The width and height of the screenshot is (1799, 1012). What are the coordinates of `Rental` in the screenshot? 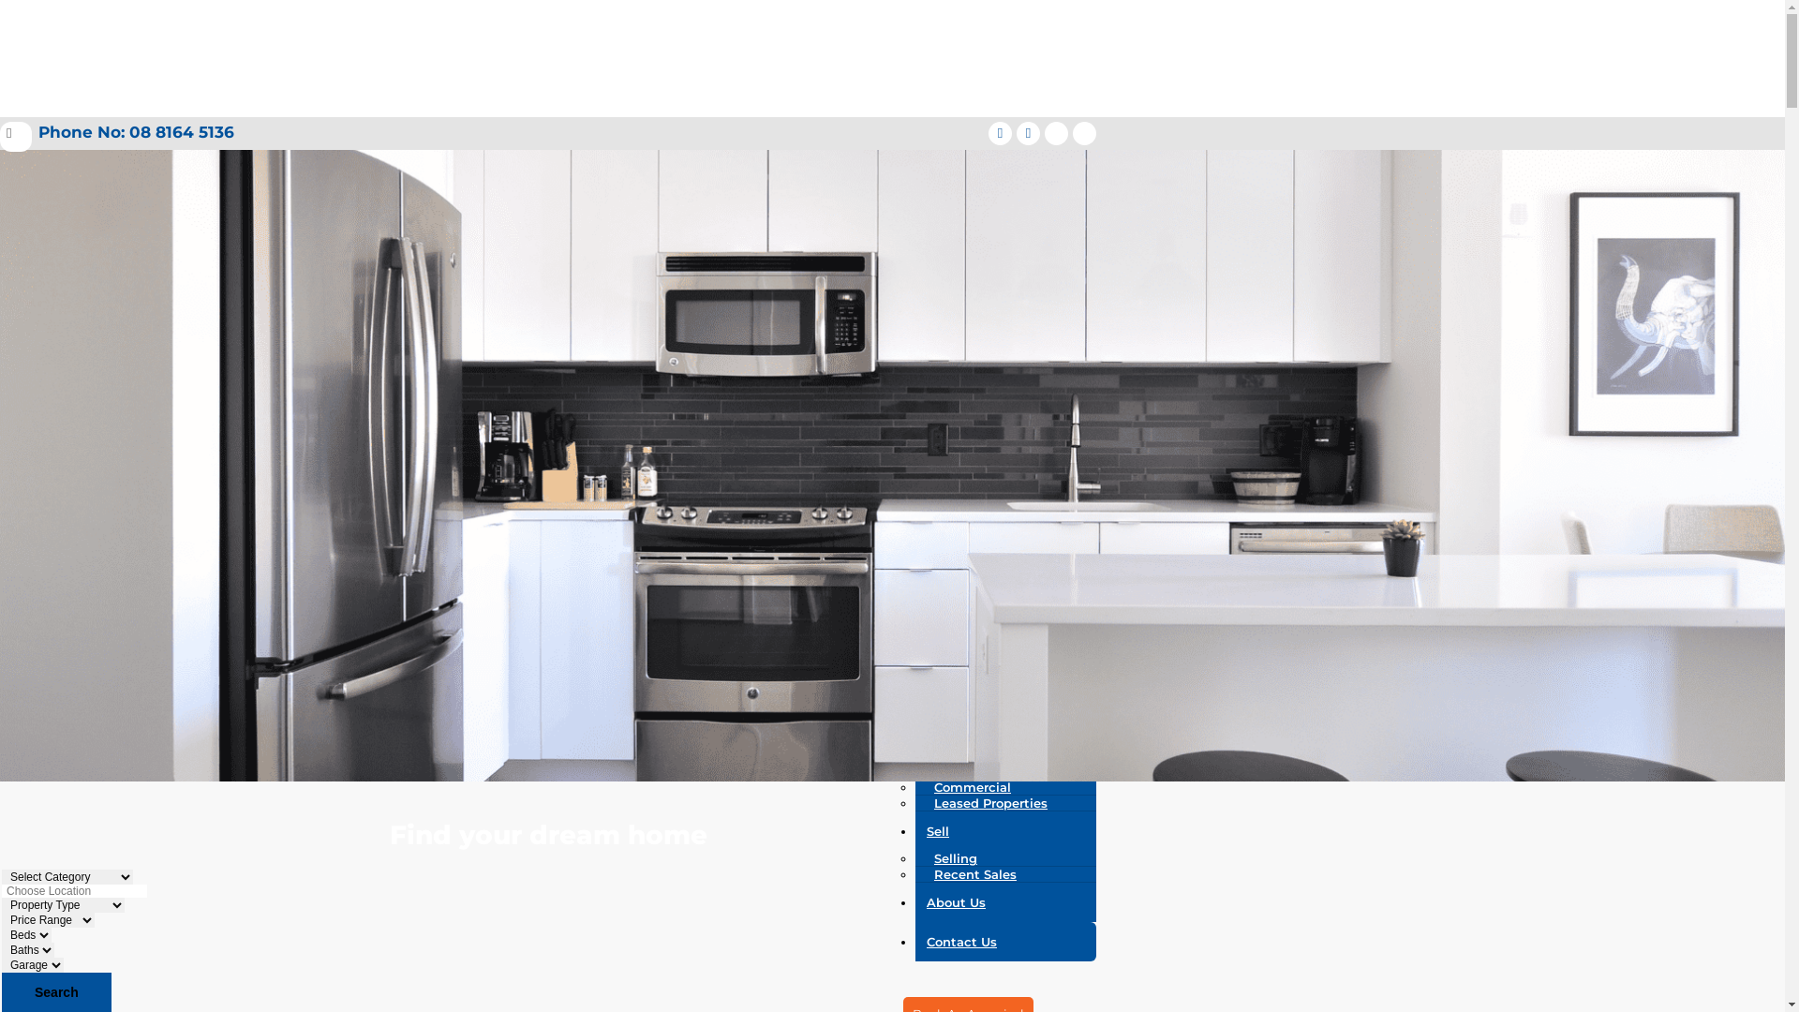 It's located at (956, 739).